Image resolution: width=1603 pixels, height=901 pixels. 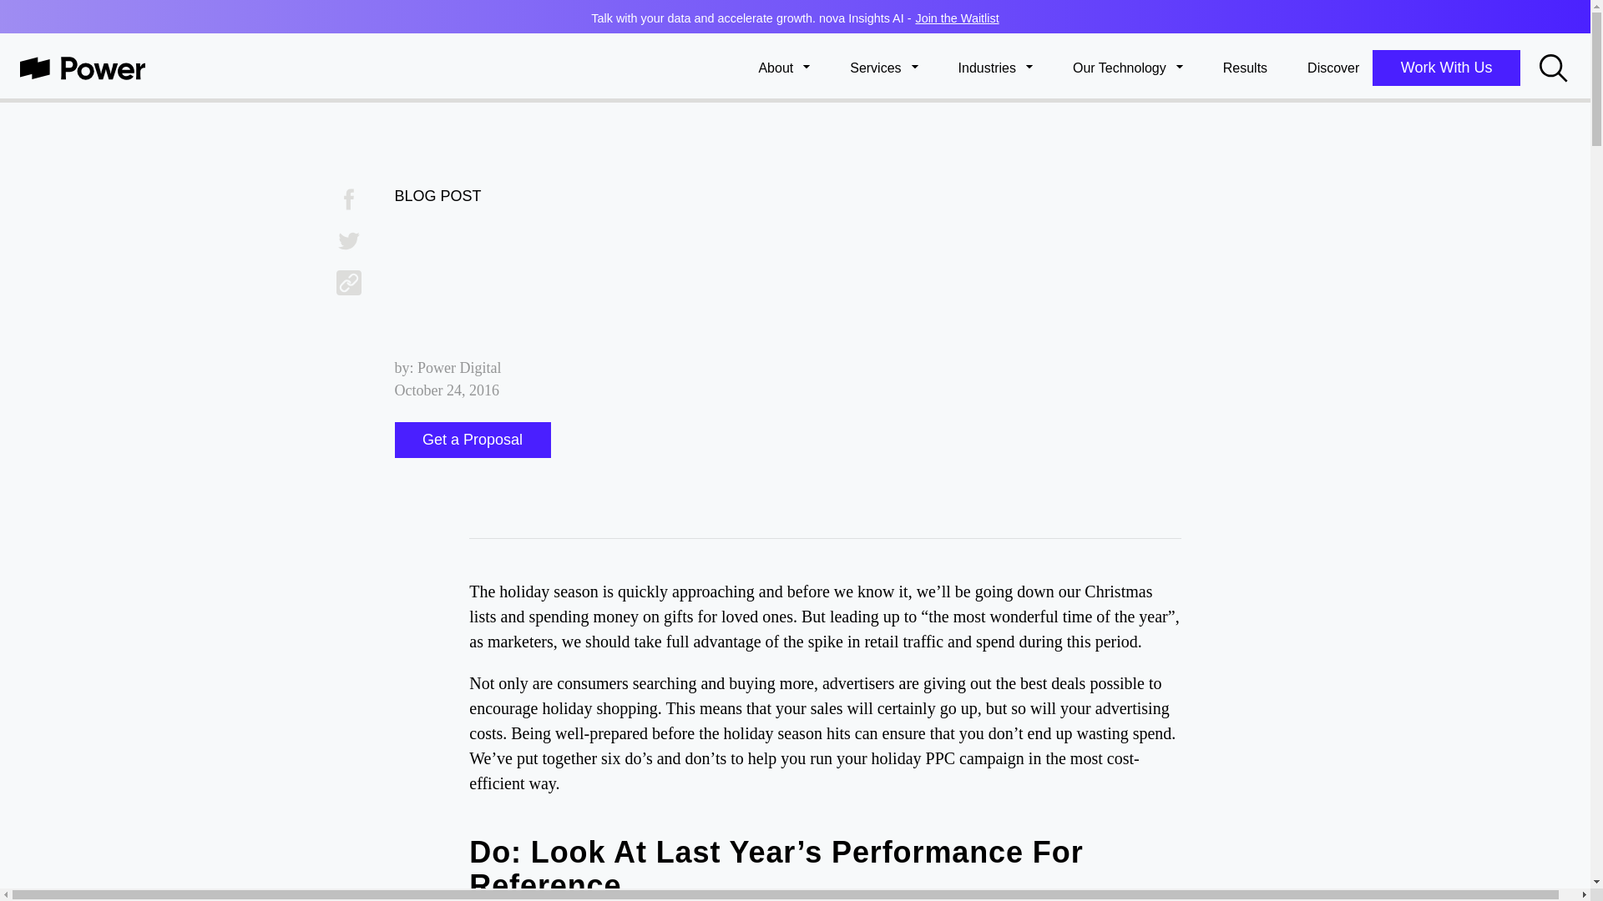 I want to click on About, so click(x=783, y=68).